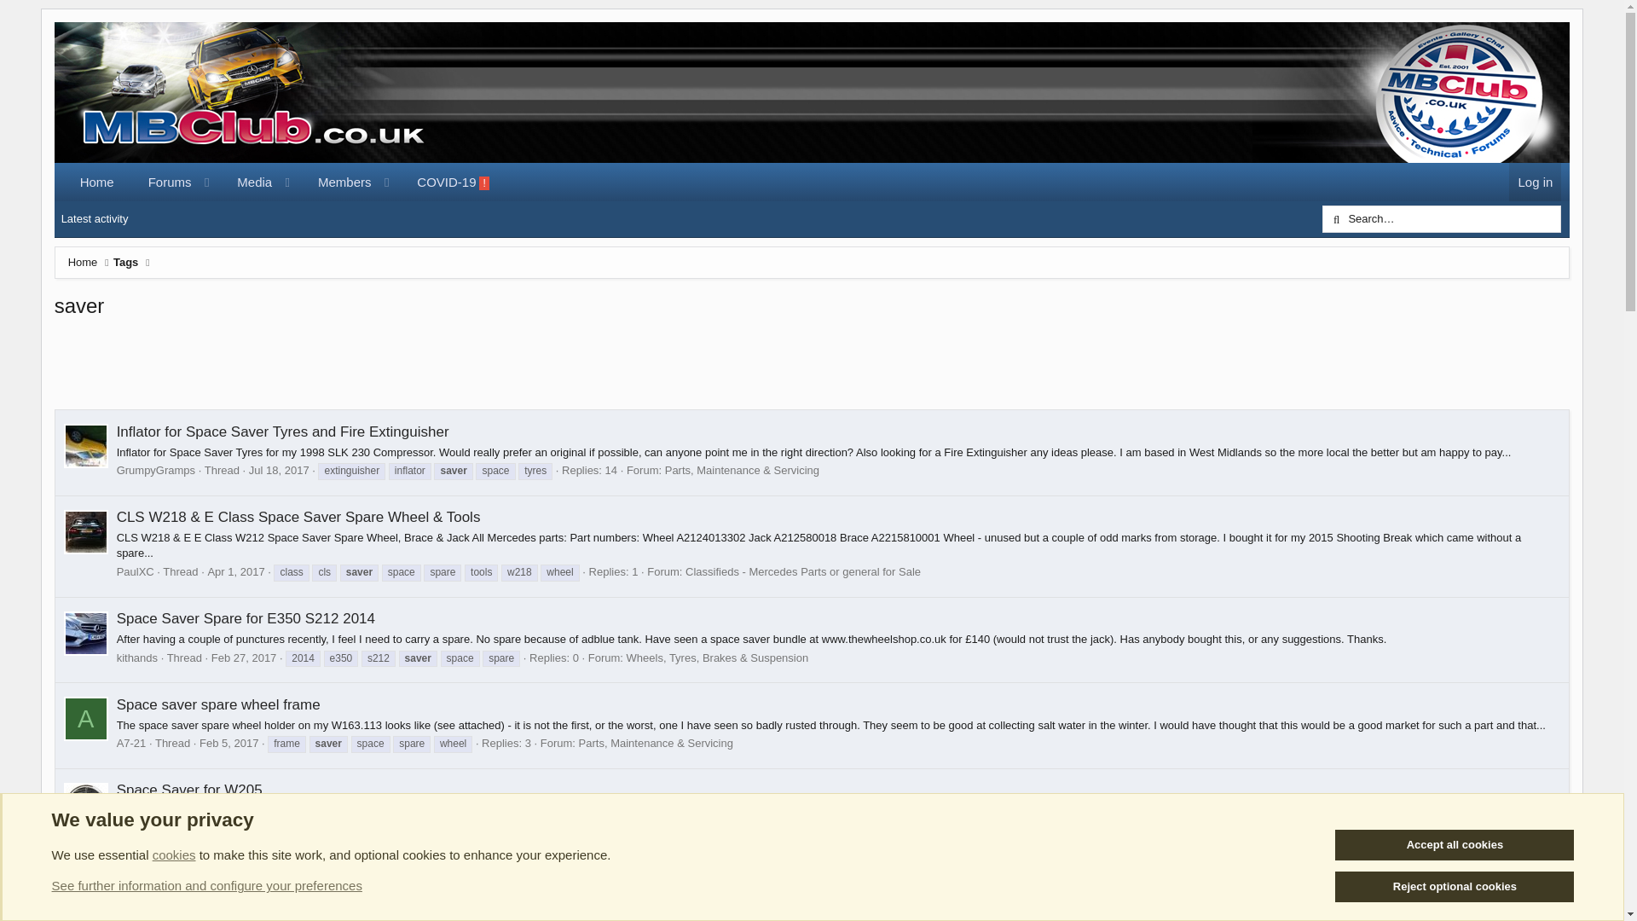 The height and width of the screenshot is (921, 1637). I want to click on Feb 27, 2017 at 10:32 PM, so click(244, 657).